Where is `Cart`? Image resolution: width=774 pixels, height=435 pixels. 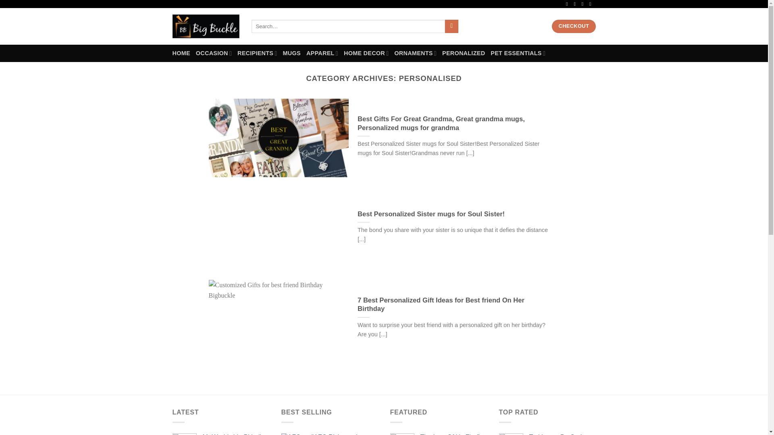 Cart is located at coordinates (522, 26).